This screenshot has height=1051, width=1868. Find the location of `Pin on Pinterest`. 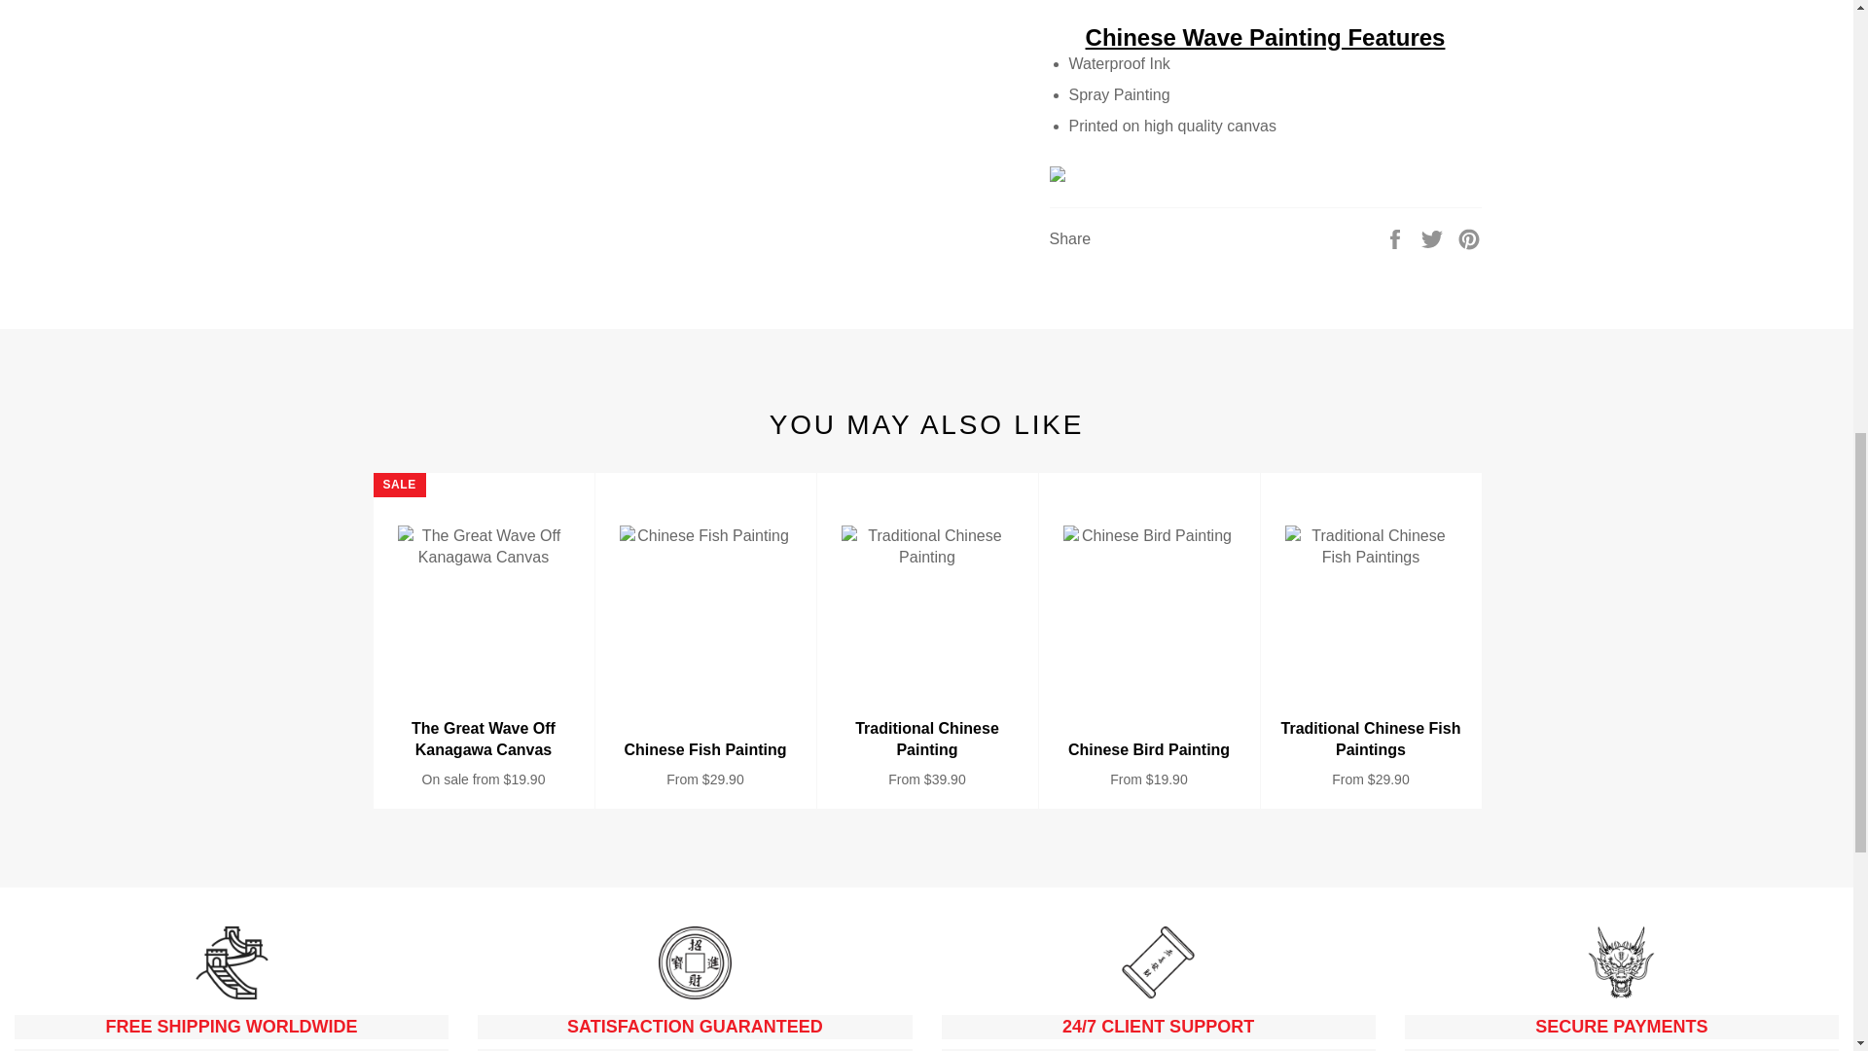

Pin on Pinterest is located at coordinates (1469, 237).